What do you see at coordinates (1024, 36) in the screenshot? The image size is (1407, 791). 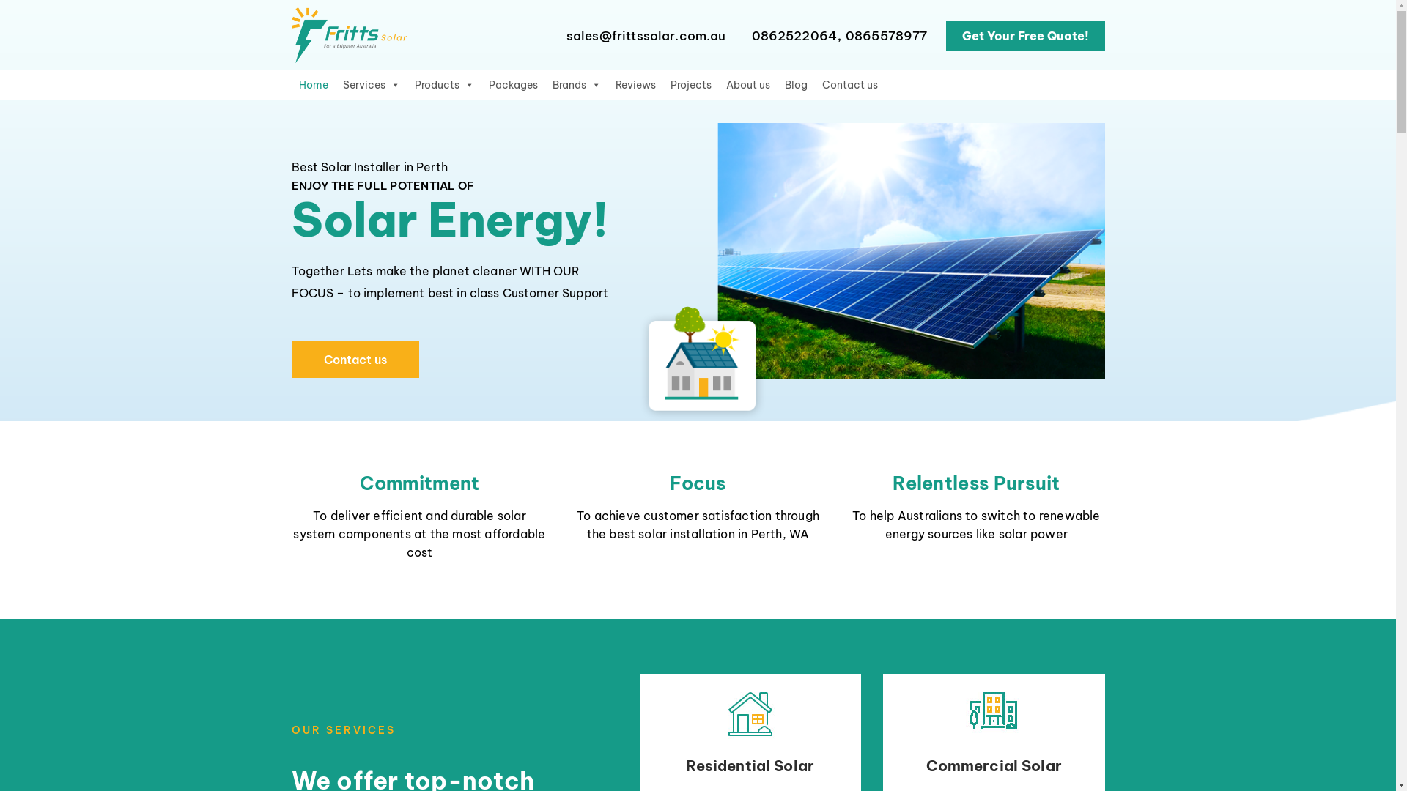 I see `Get Your Free Quote!` at bounding box center [1024, 36].